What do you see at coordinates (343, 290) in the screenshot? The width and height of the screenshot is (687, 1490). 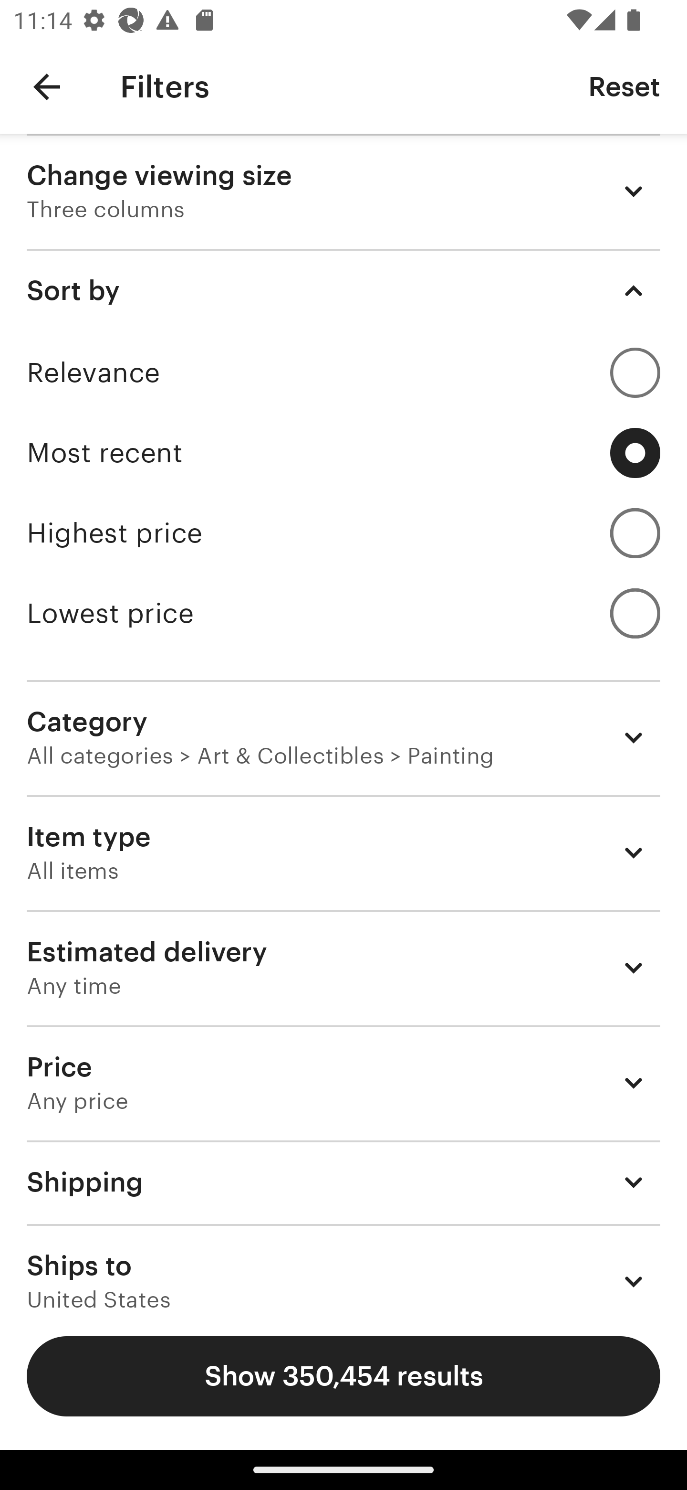 I see `Sort by` at bounding box center [343, 290].